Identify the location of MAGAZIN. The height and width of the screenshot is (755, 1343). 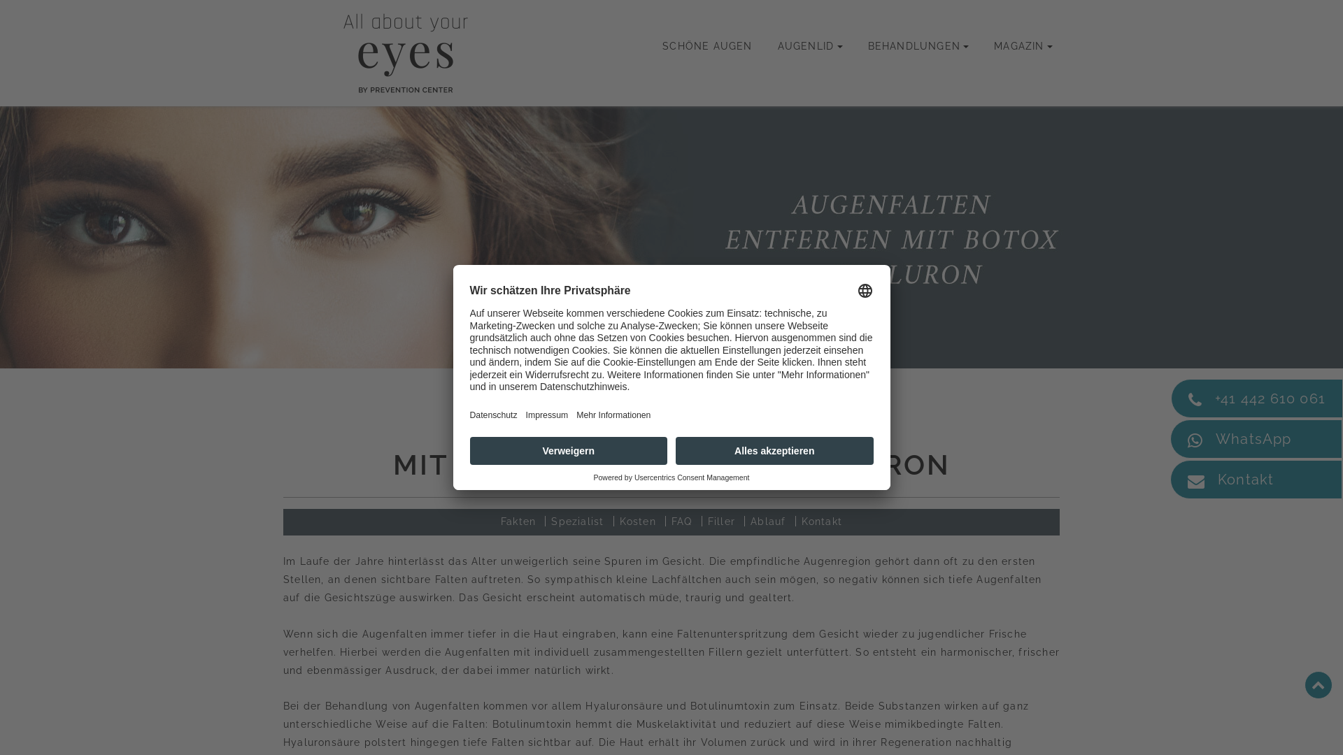
(1023, 46).